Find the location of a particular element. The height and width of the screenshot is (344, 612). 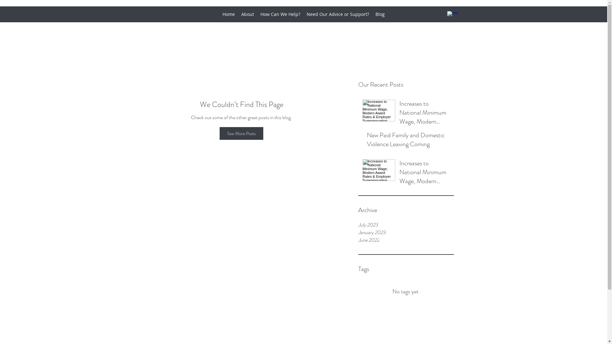

See More Posts is located at coordinates (242, 133).